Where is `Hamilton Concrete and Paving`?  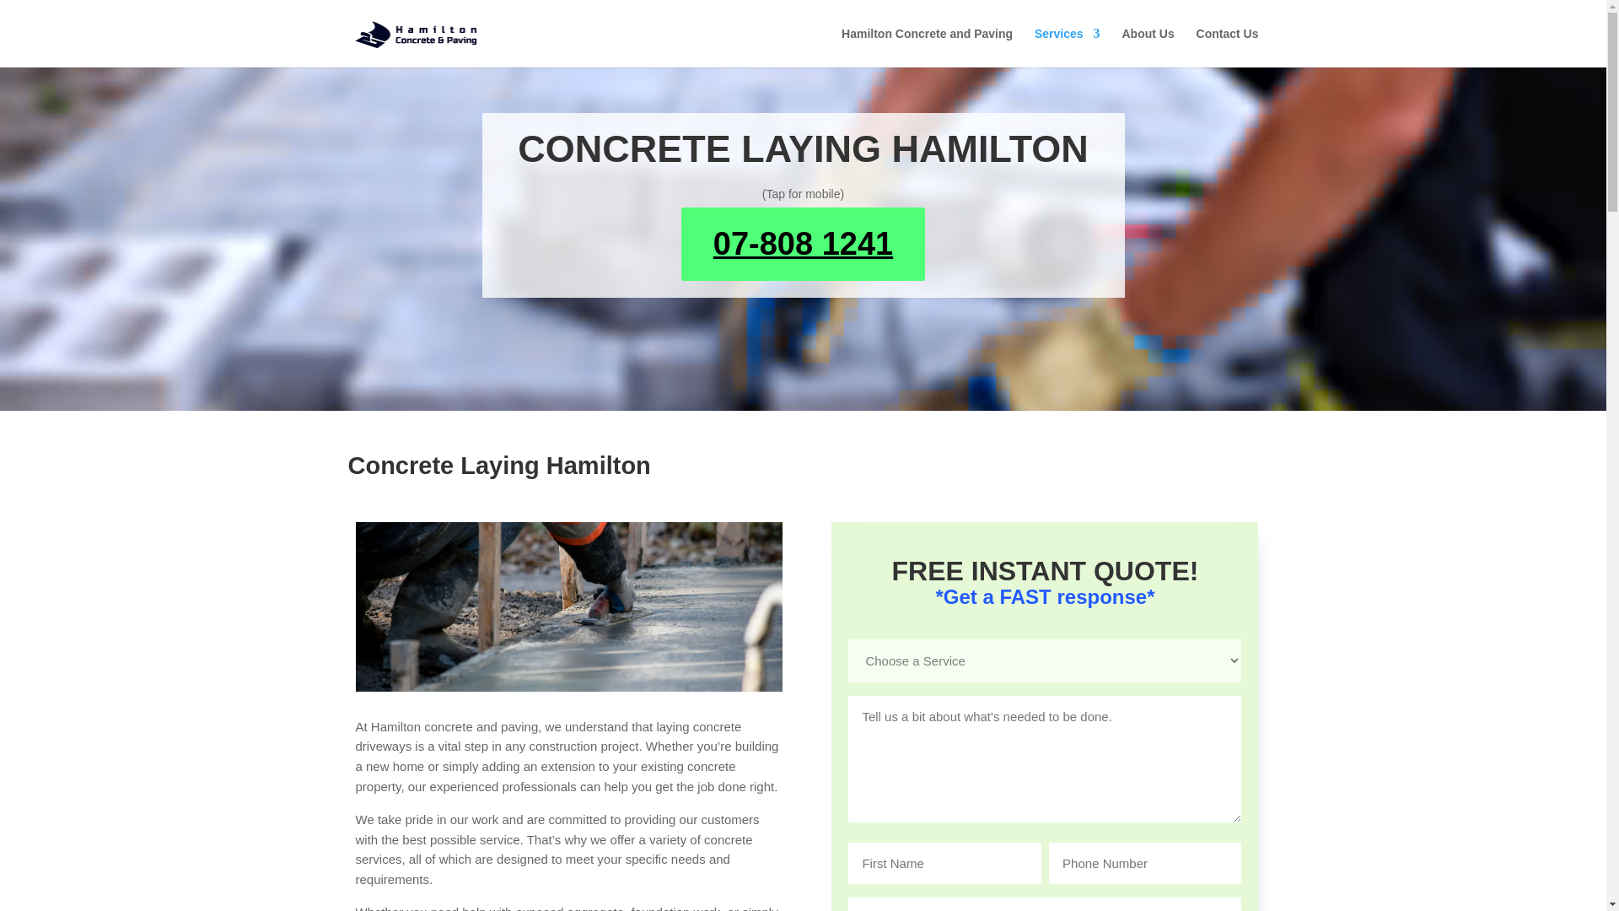 Hamilton Concrete and Paving is located at coordinates (928, 47).